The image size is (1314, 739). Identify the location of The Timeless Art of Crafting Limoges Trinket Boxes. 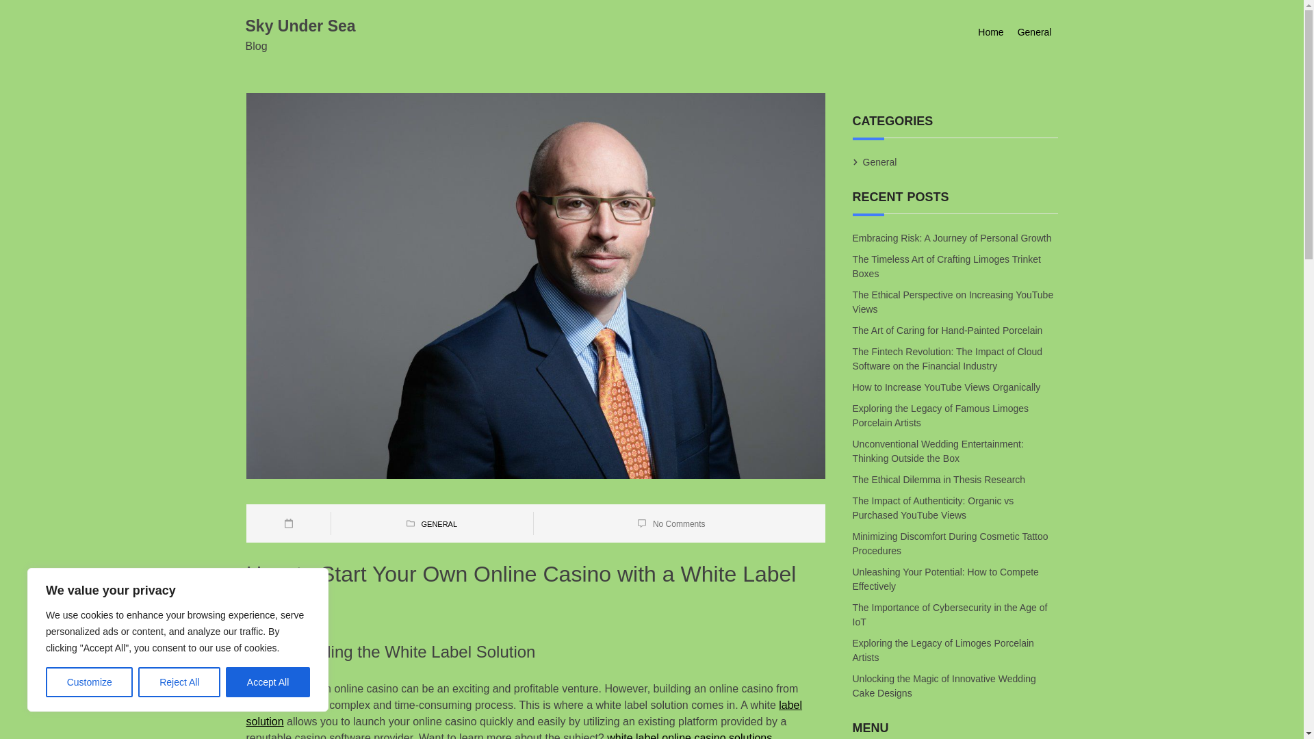
(946, 265).